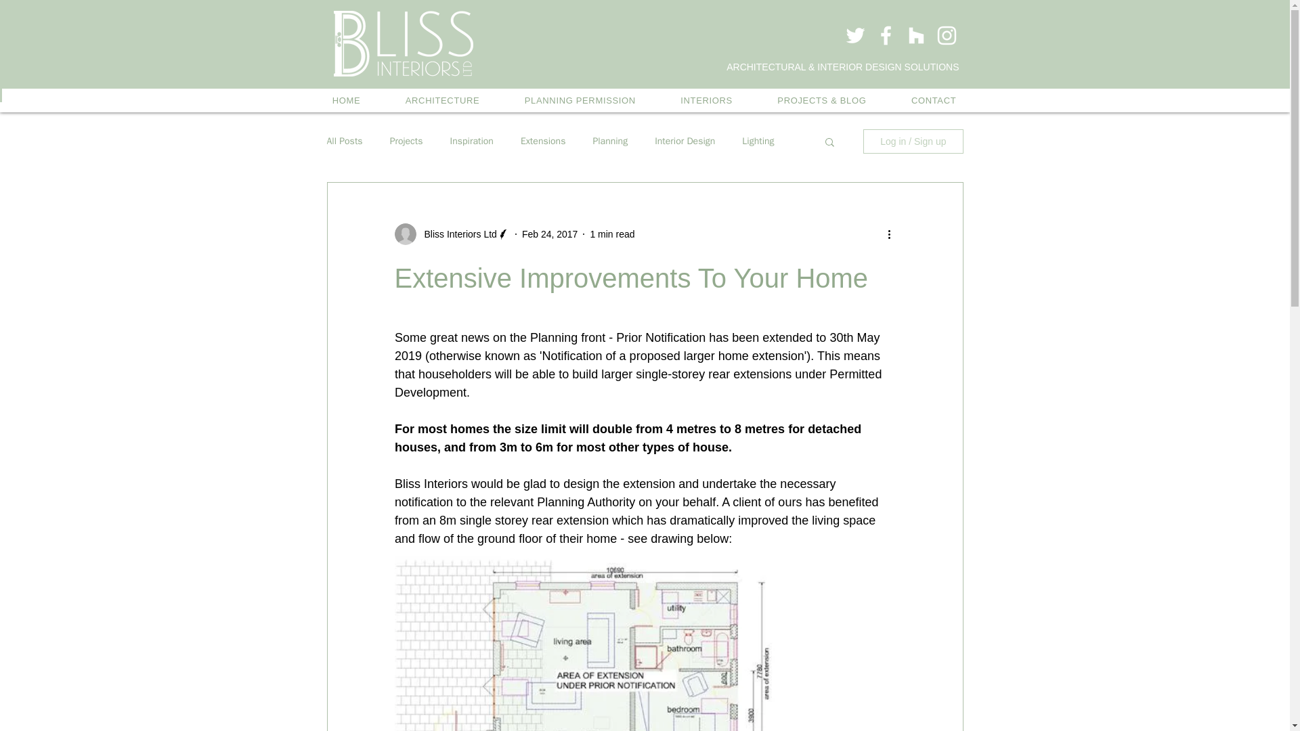  What do you see at coordinates (471, 141) in the screenshot?
I see `Inspiration` at bounding box center [471, 141].